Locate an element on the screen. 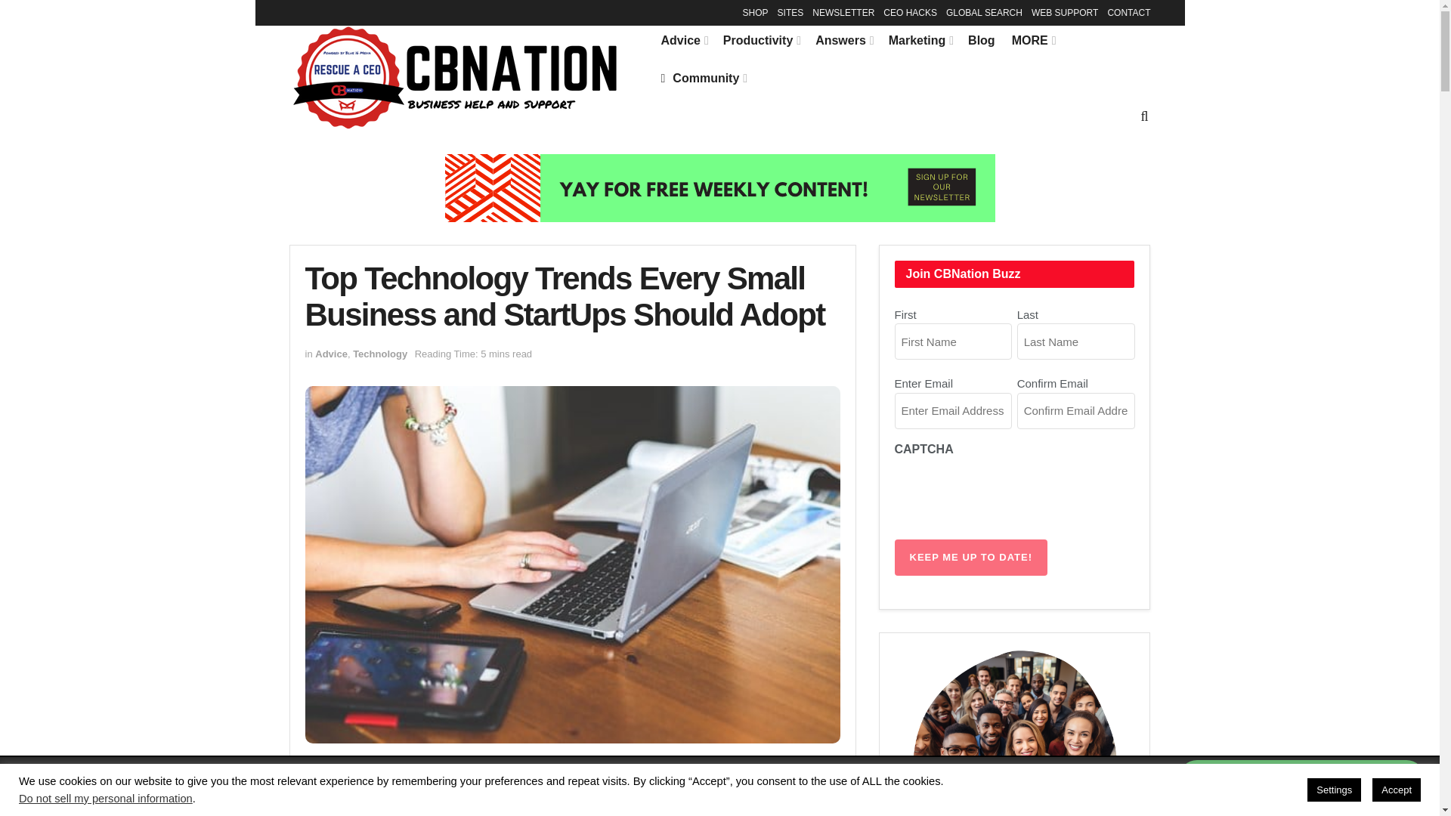  Keep me up to date! is located at coordinates (971, 558).